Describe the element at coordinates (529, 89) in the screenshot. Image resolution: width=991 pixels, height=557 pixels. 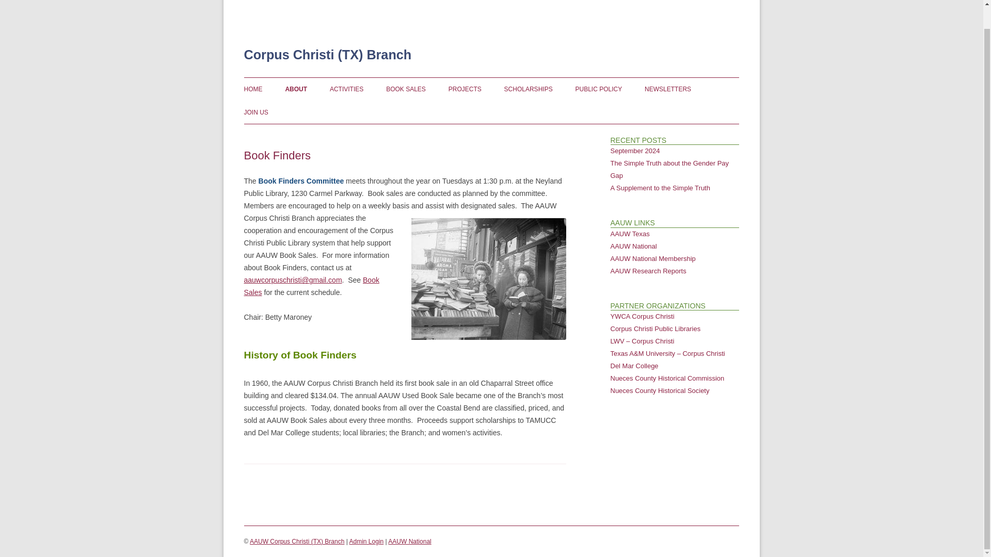
I see `SCHOLARSHIPS` at that location.